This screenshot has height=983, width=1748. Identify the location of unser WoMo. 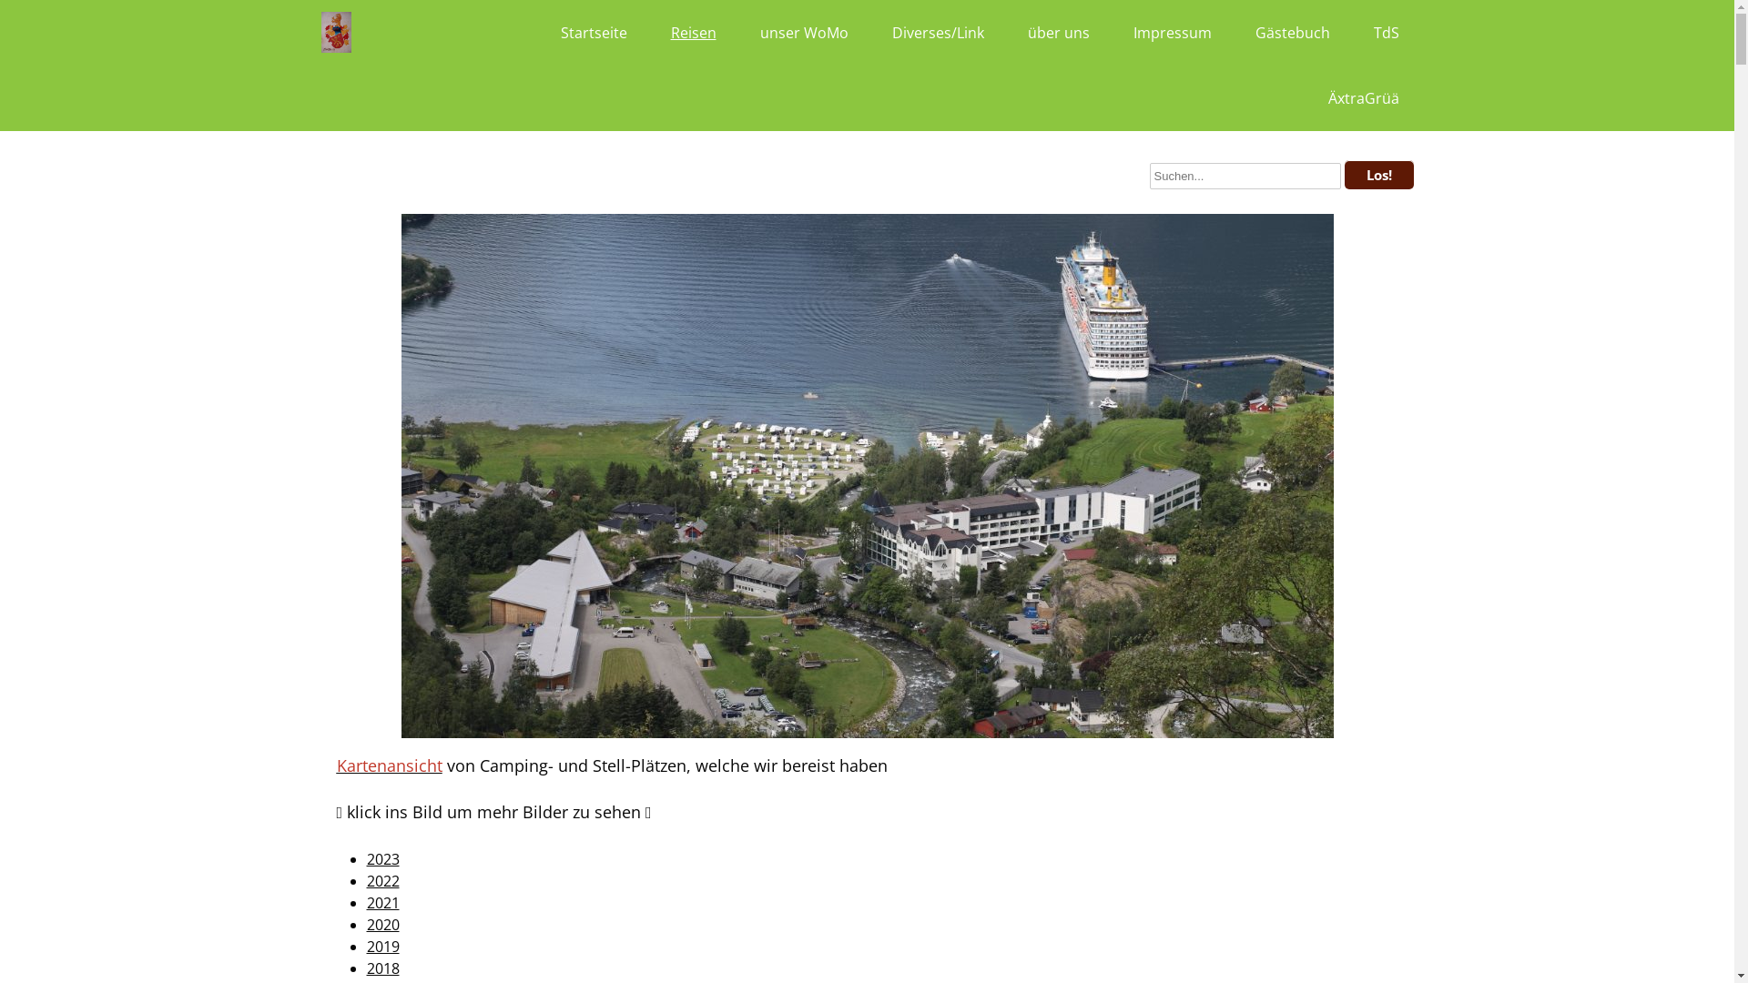
(803, 33).